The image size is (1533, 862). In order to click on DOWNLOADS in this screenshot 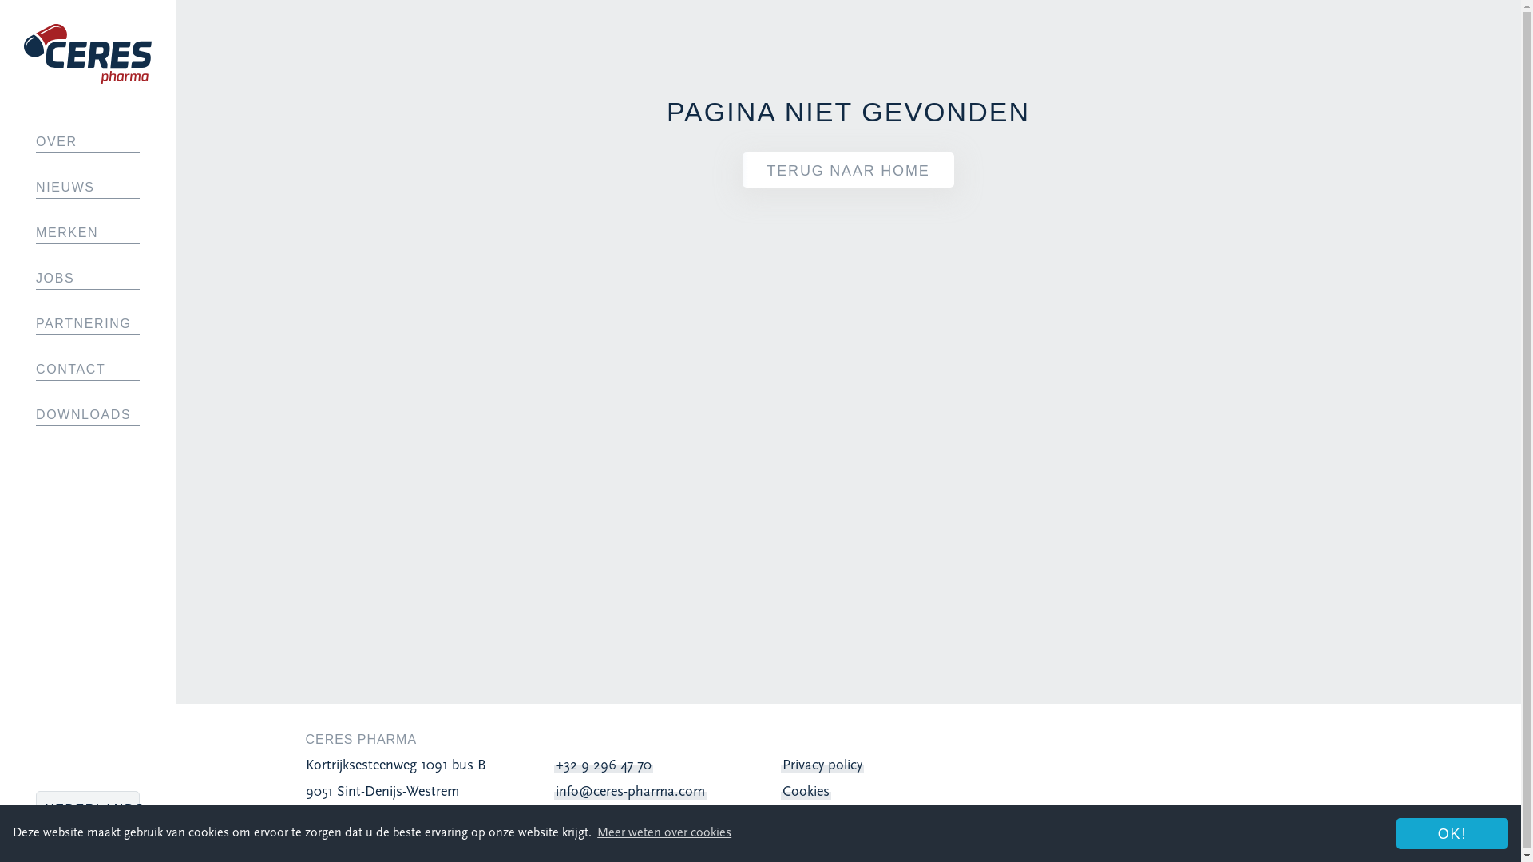, I will do `click(88, 415)`.